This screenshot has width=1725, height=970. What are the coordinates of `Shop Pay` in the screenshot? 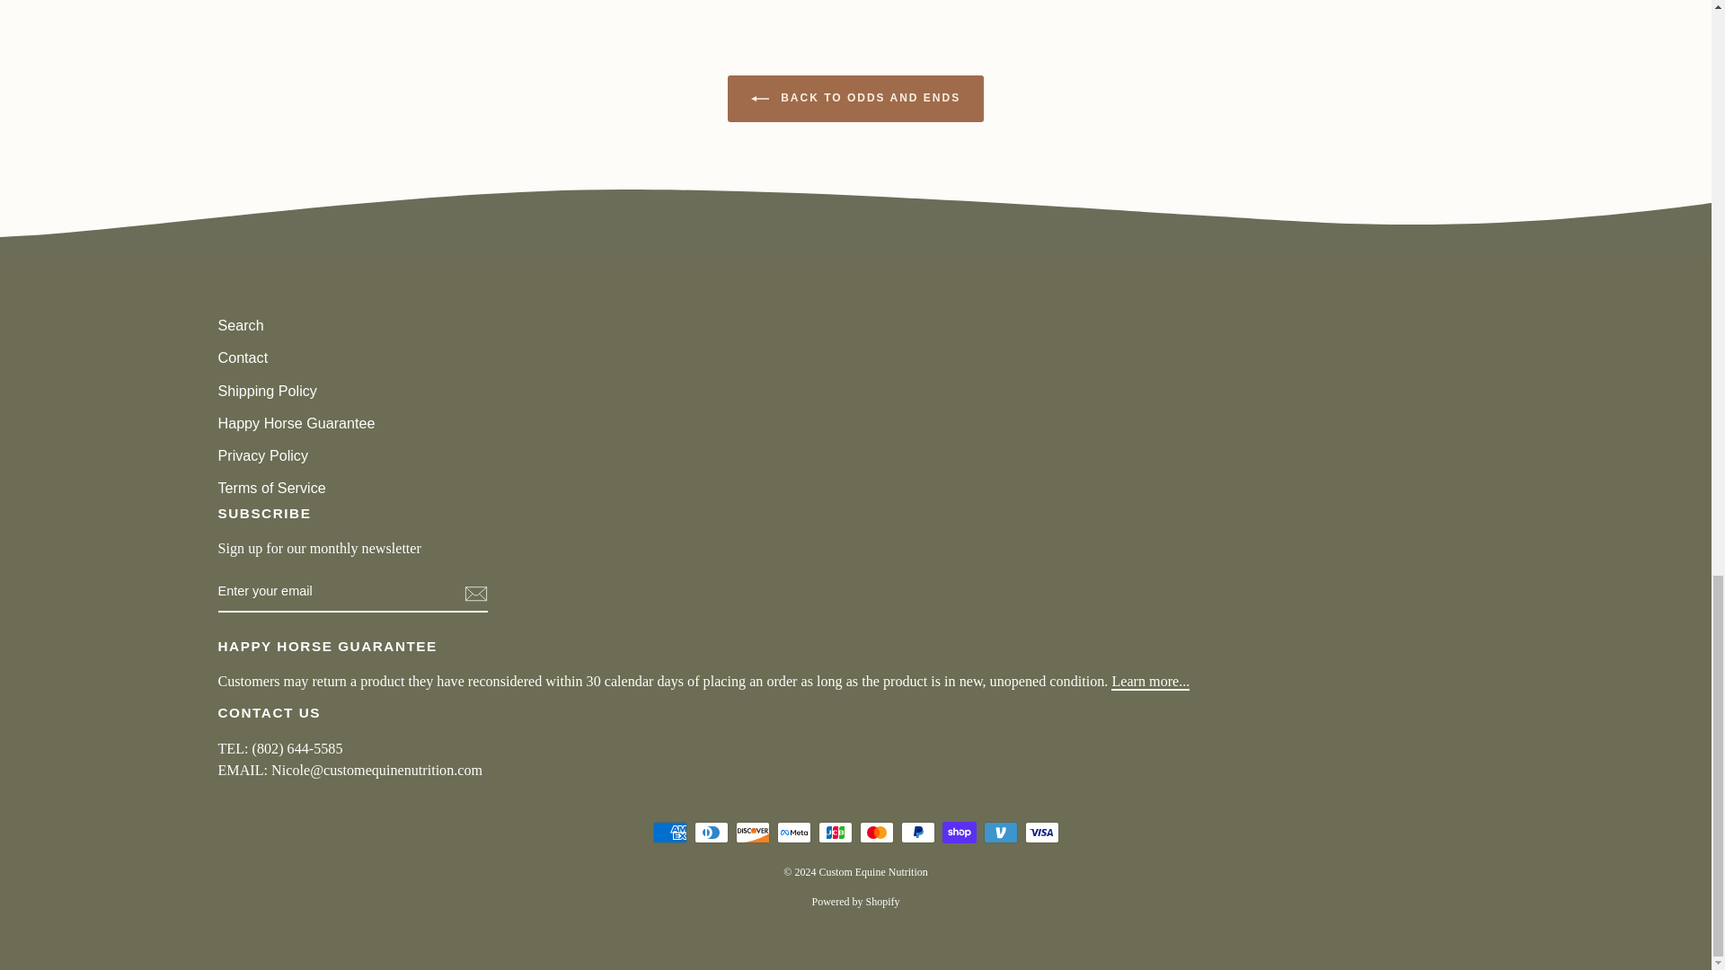 It's located at (959, 832).